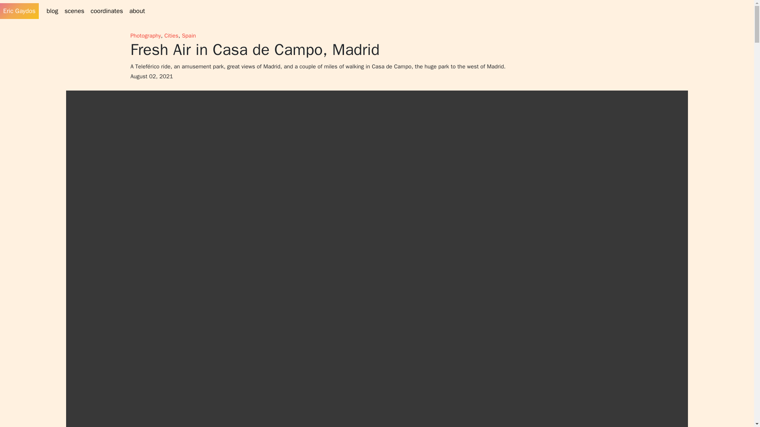 The height and width of the screenshot is (427, 760). What do you see at coordinates (137, 11) in the screenshot?
I see `about` at bounding box center [137, 11].